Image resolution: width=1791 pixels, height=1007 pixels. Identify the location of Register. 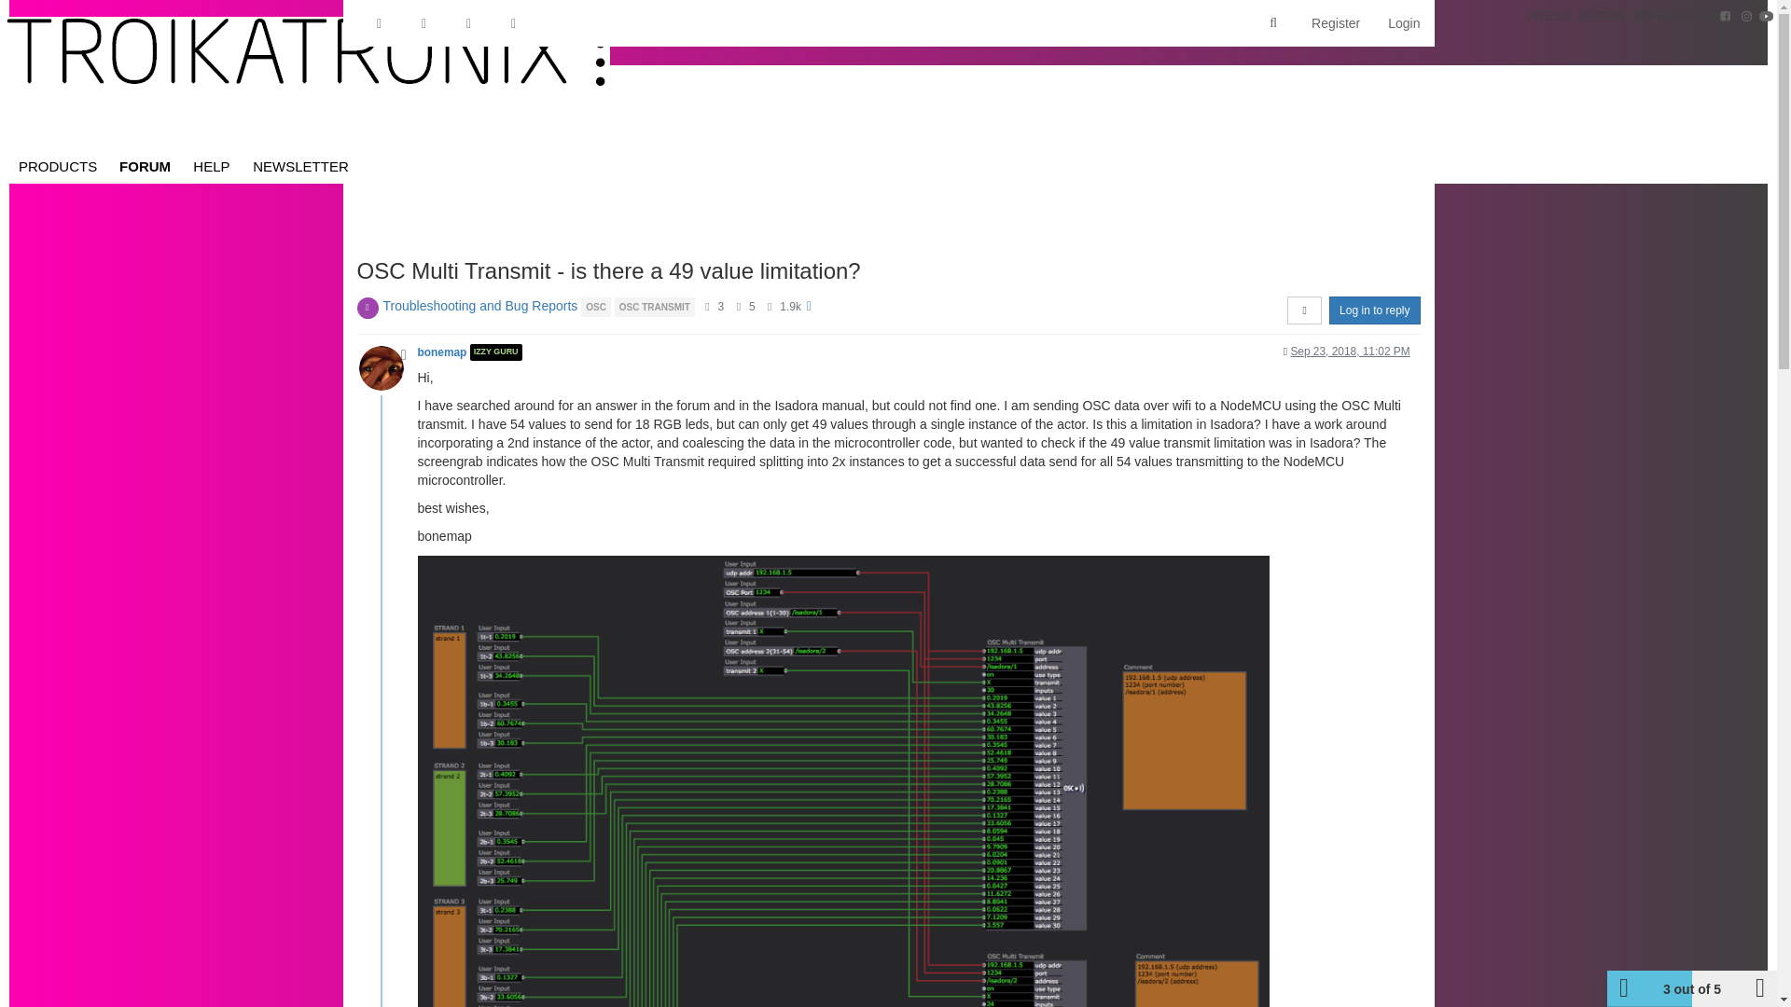
(1335, 22).